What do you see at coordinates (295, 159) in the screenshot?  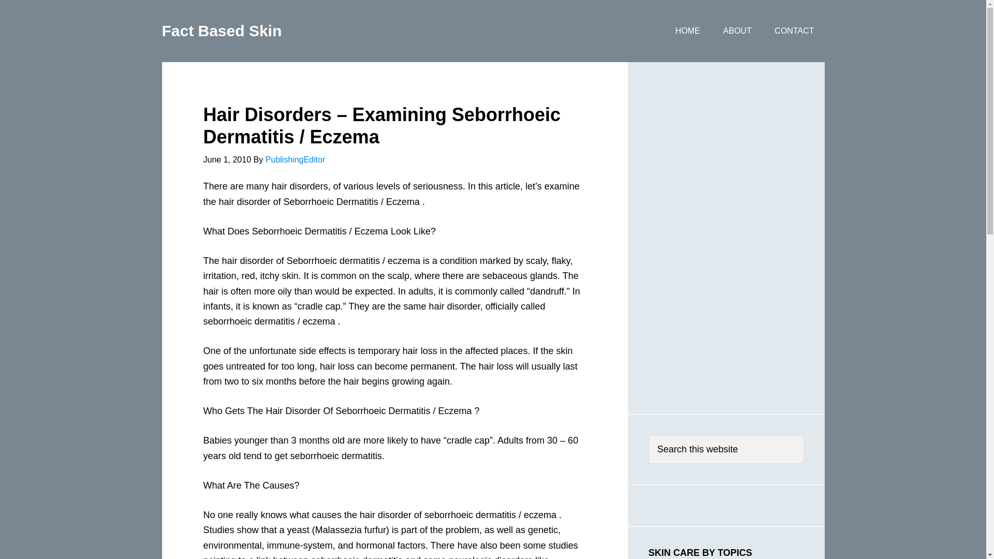 I see `PublishingEditor` at bounding box center [295, 159].